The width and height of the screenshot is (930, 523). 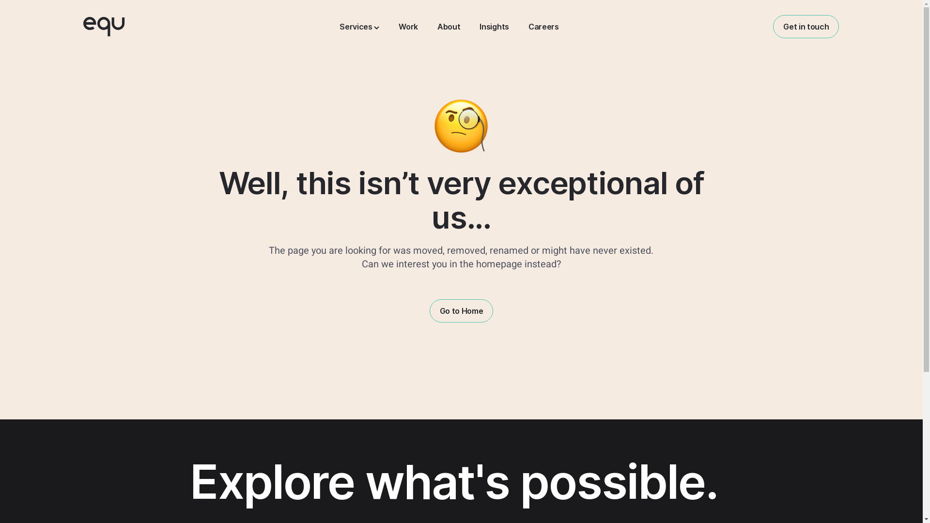 I want to click on Work, so click(x=408, y=26).